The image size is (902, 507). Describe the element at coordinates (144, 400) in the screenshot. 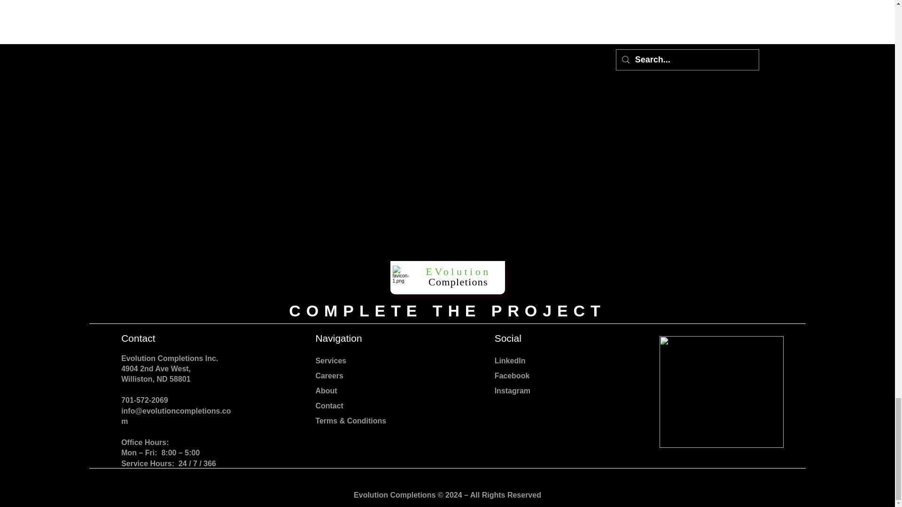

I see `701-572-2069` at that location.